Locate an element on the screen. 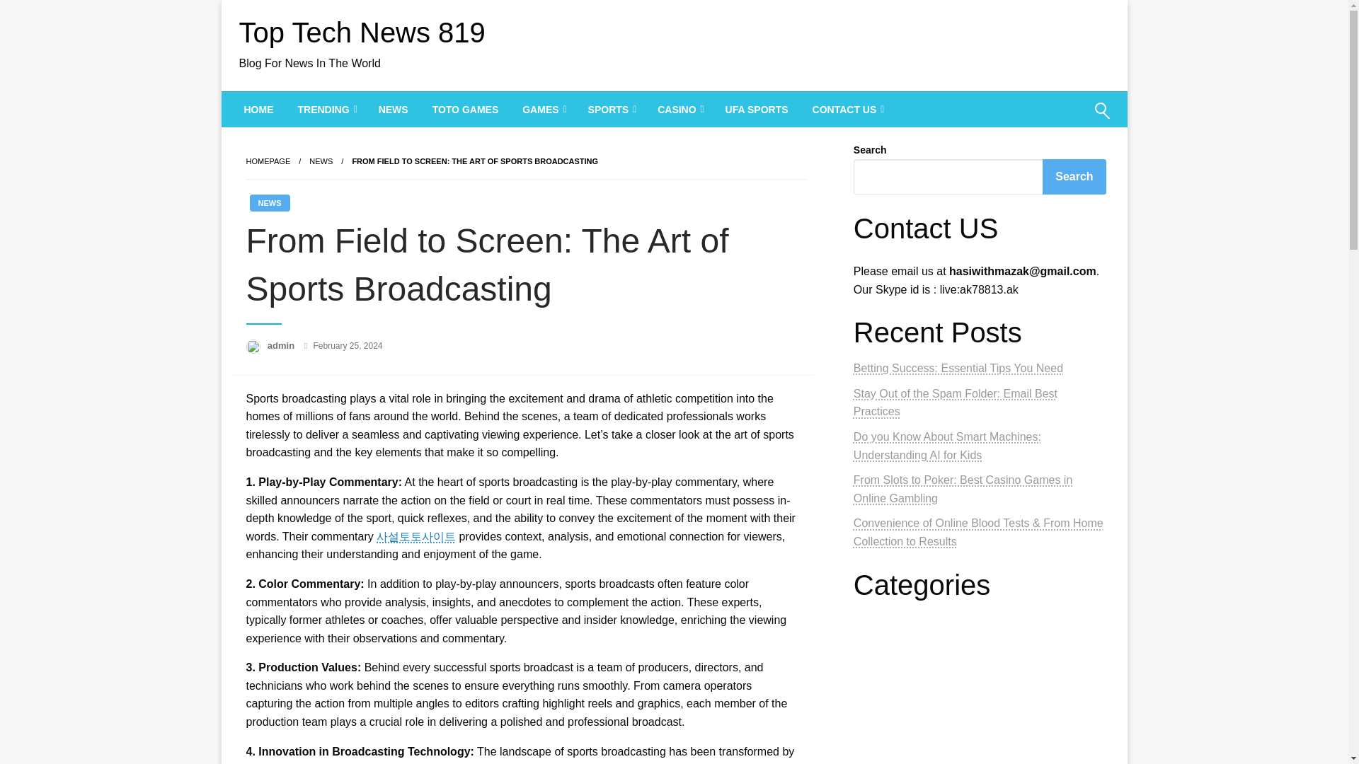  UFA SPORTS is located at coordinates (757, 109).